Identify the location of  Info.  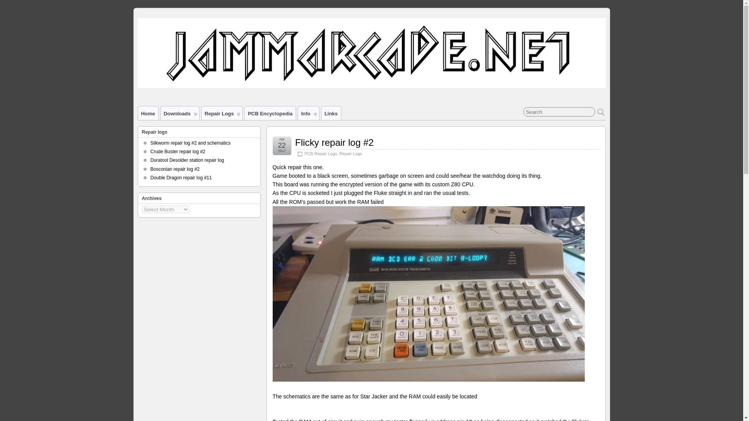
(308, 113).